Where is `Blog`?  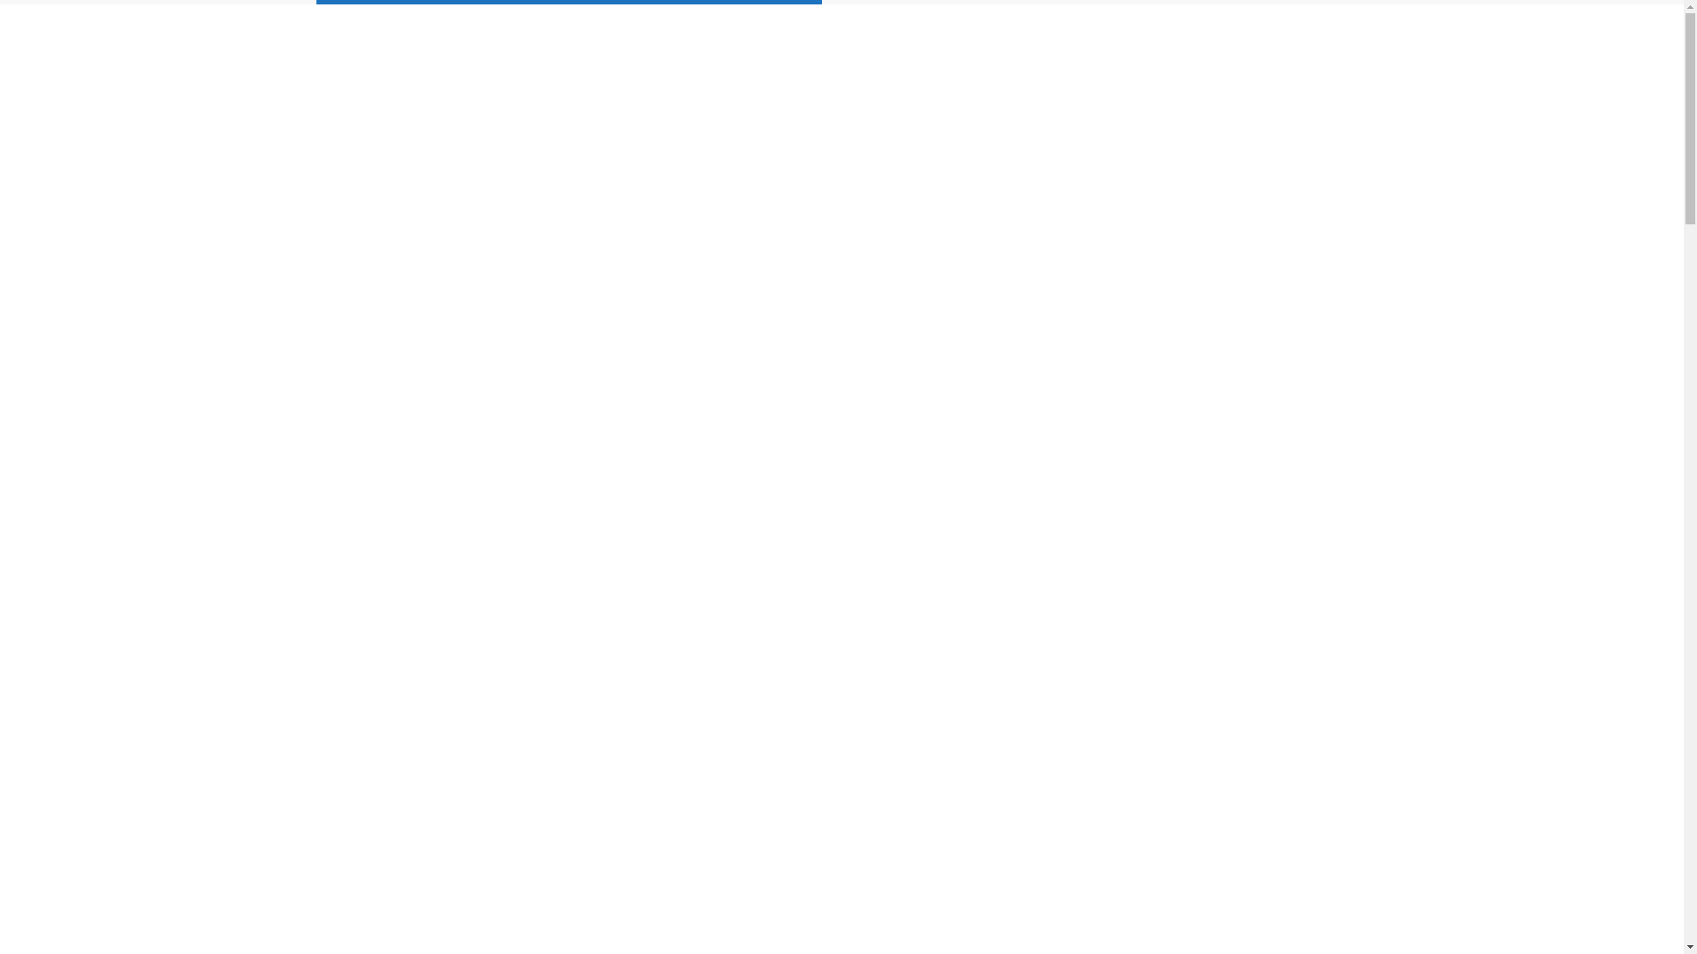 Blog is located at coordinates (1128, 70).